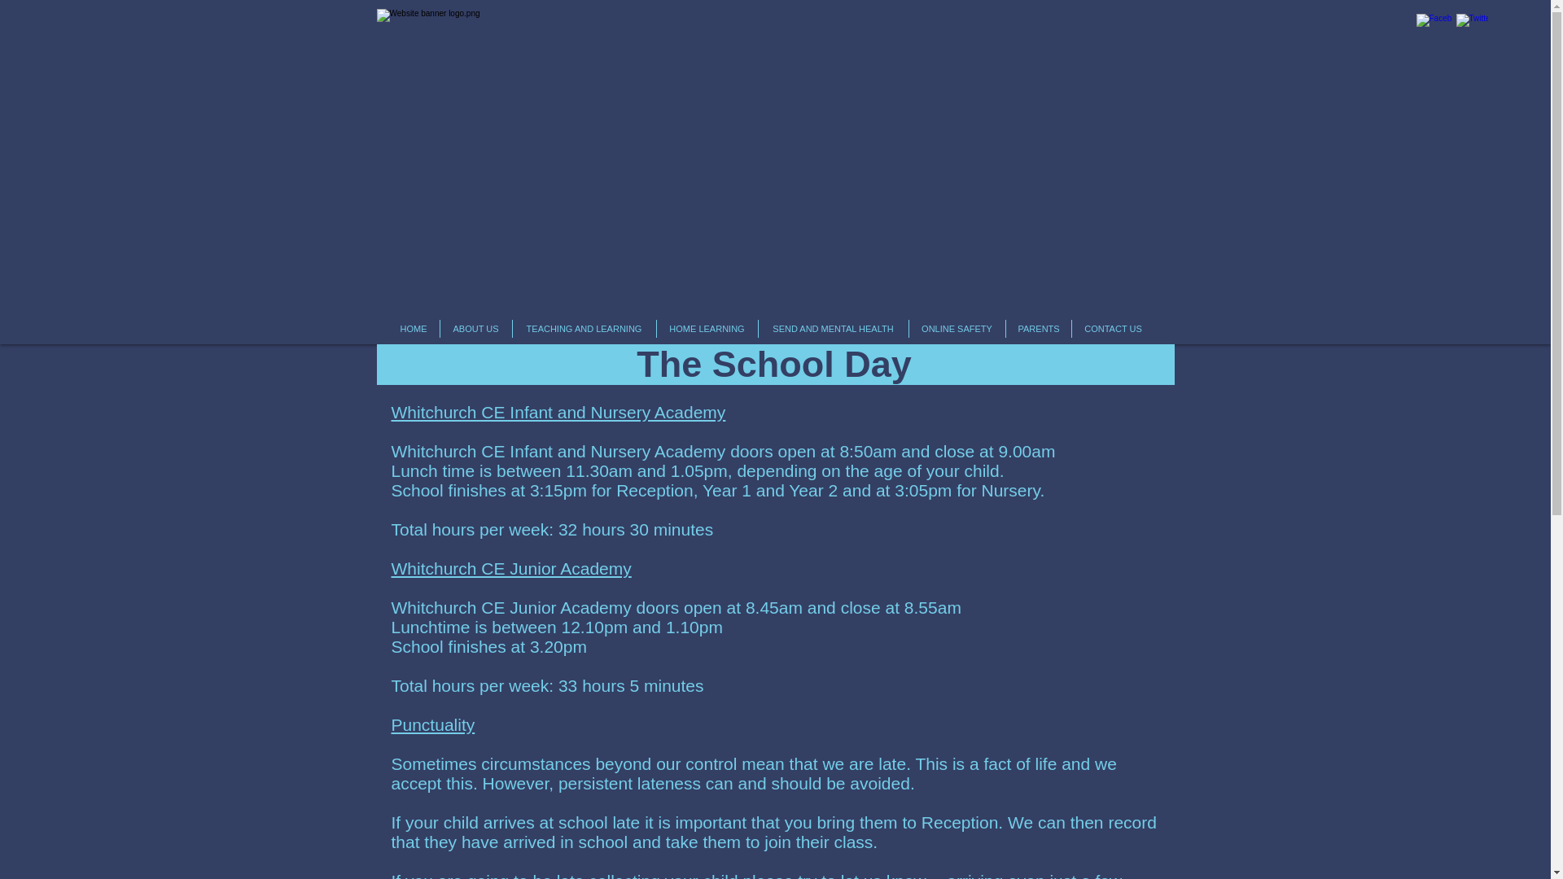 The image size is (1563, 879). I want to click on HOME LEARNING, so click(707, 329).